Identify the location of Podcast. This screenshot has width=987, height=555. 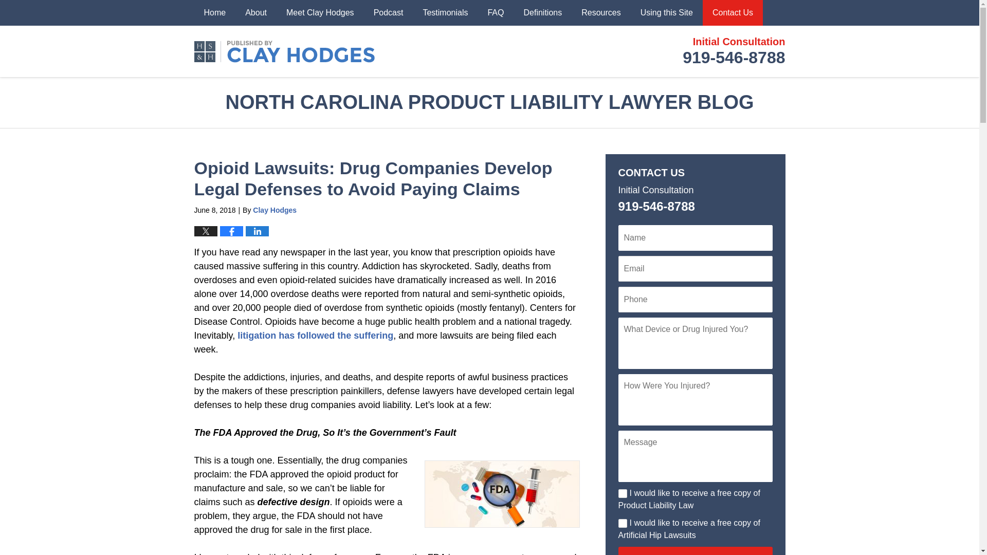
(496, 12).